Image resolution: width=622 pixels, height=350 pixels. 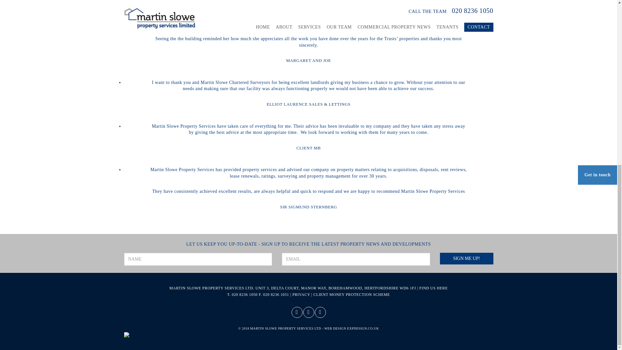 What do you see at coordinates (466, 259) in the screenshot?
I see `SIGN ME UP!` at bounding box center [466, 259].